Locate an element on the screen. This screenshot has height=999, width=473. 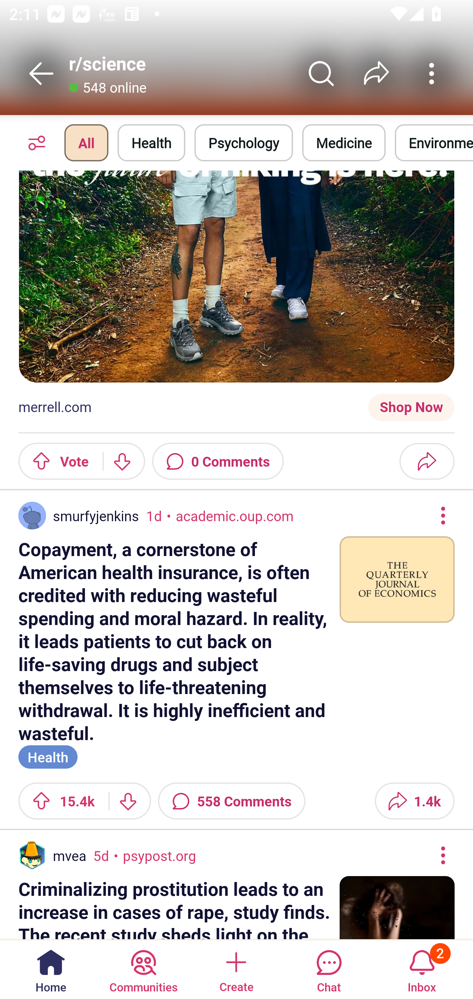
Medicine is located at coordinates (344, 143).